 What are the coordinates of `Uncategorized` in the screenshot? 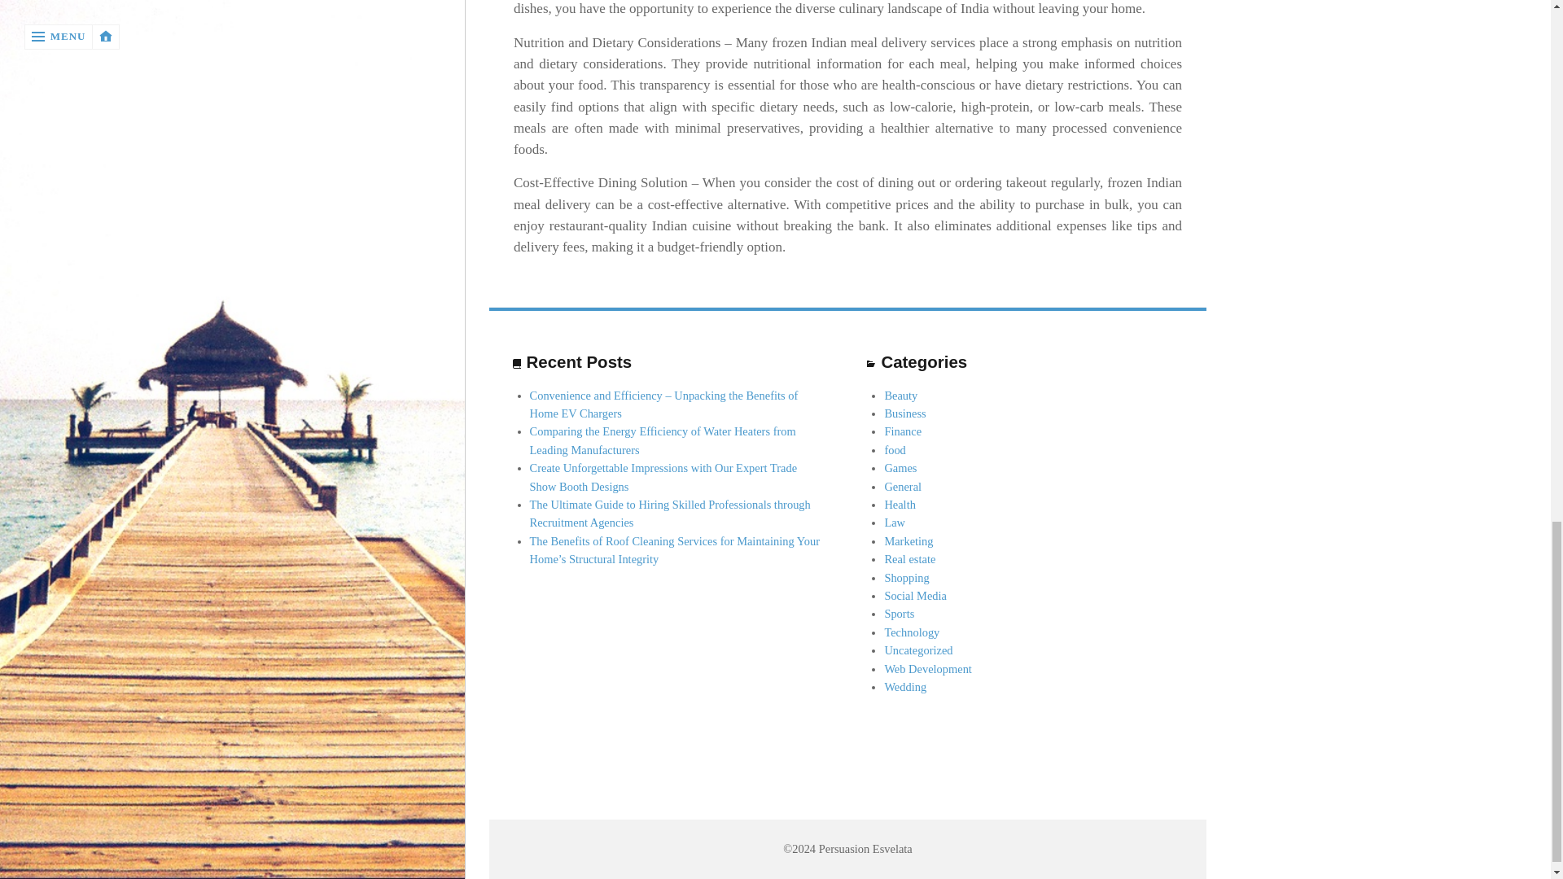 It's located at (918, 649).